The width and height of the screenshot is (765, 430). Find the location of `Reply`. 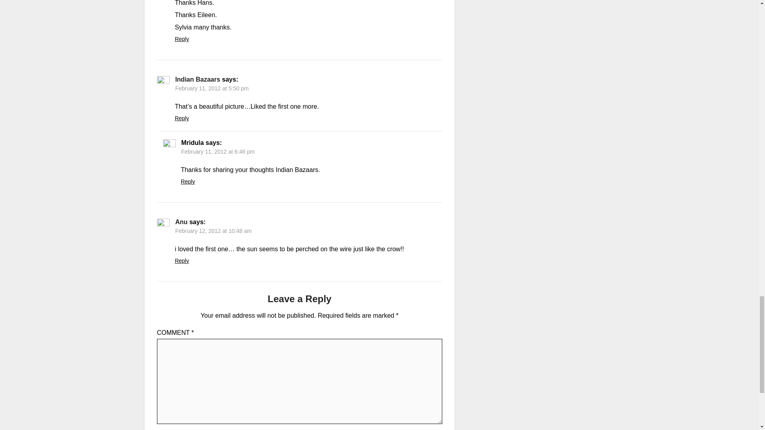

Reply is located at coordinates (182, 39).